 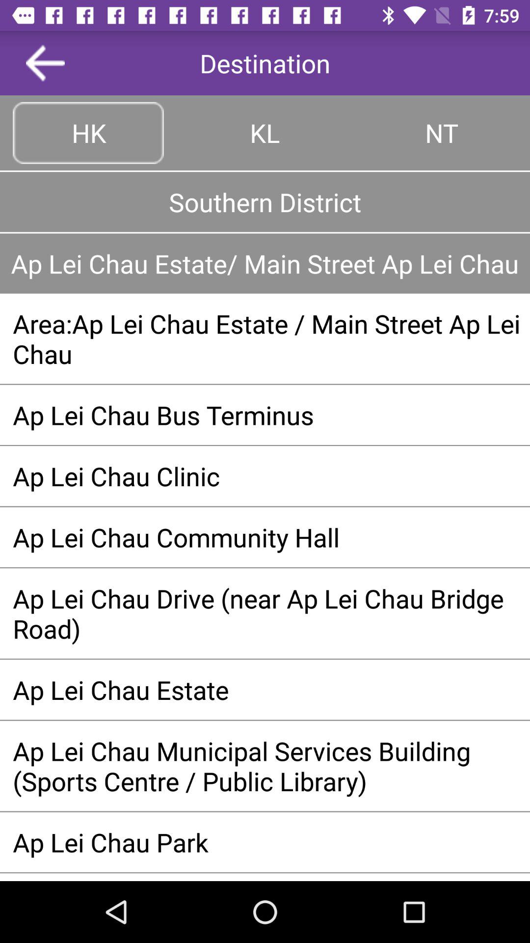 What do you see at coordinates (88, 133) in the screenshot?
I see `turn on button next to the kl icon` at bounding box center [88, 133].